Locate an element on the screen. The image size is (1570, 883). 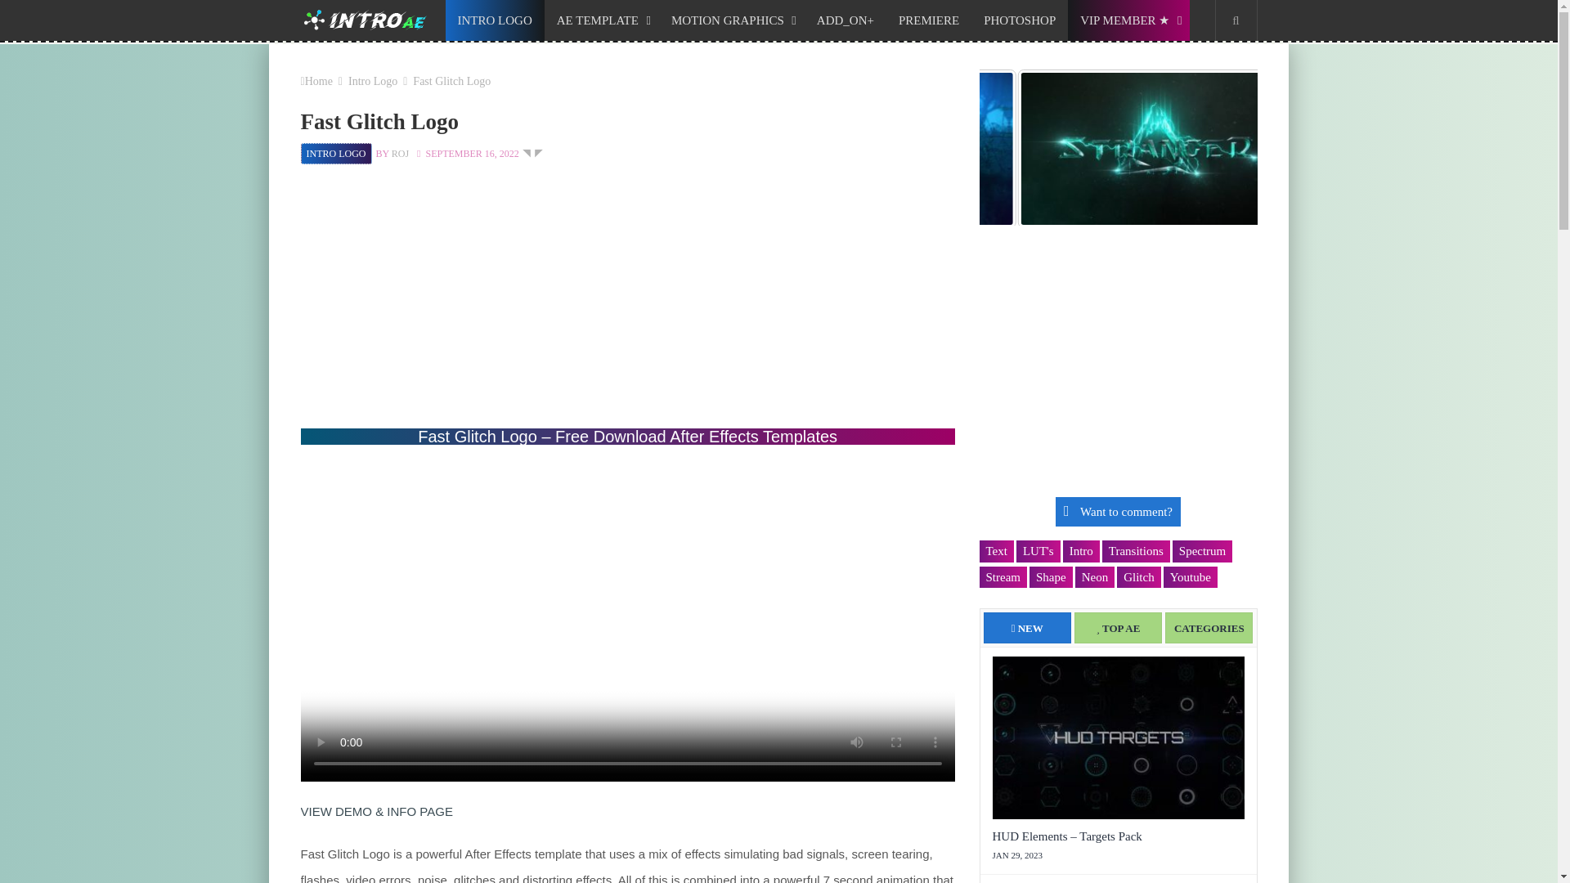
INTRO LOGO is located at coordinates (494, 20).